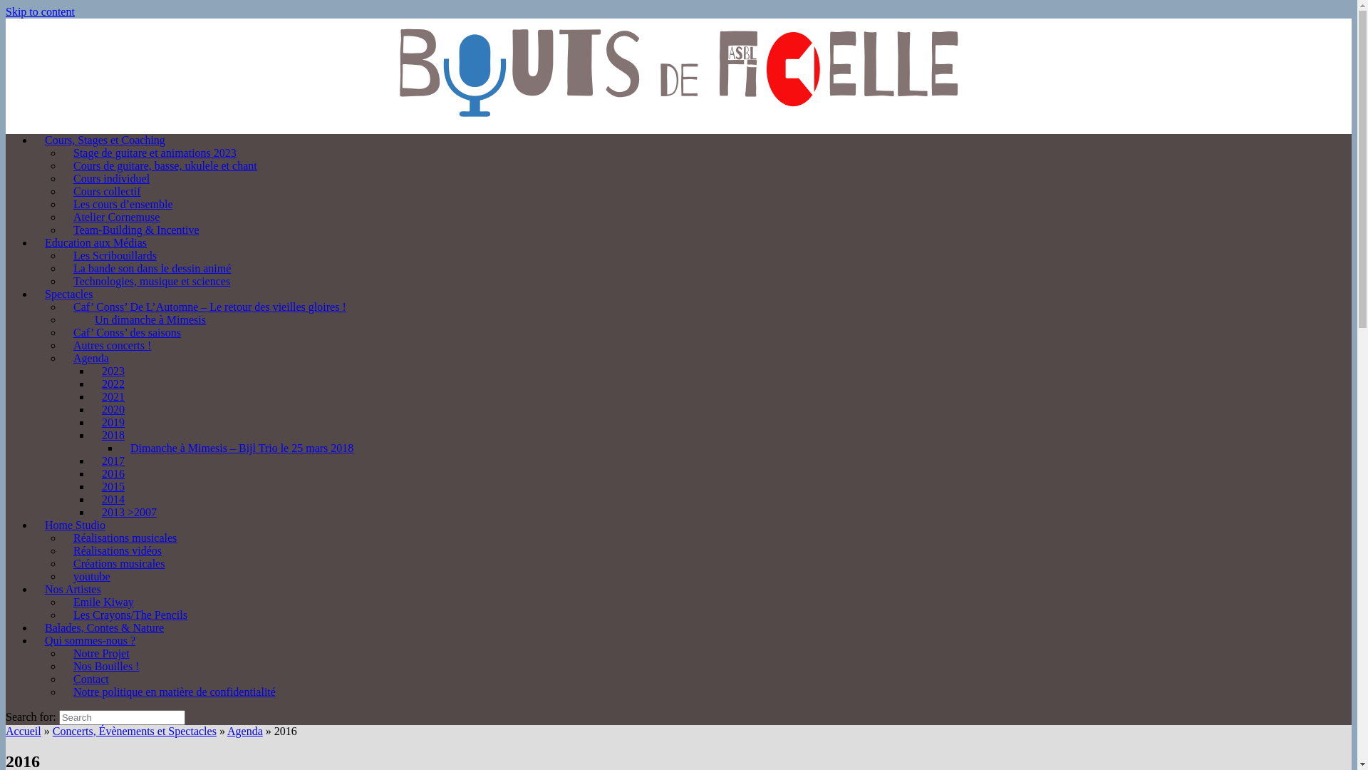 This screenshot has height=770, width=1368. Describe the element at coordinates (115, 255) in the screenshot. I see `Les Scribouillards` at that location.